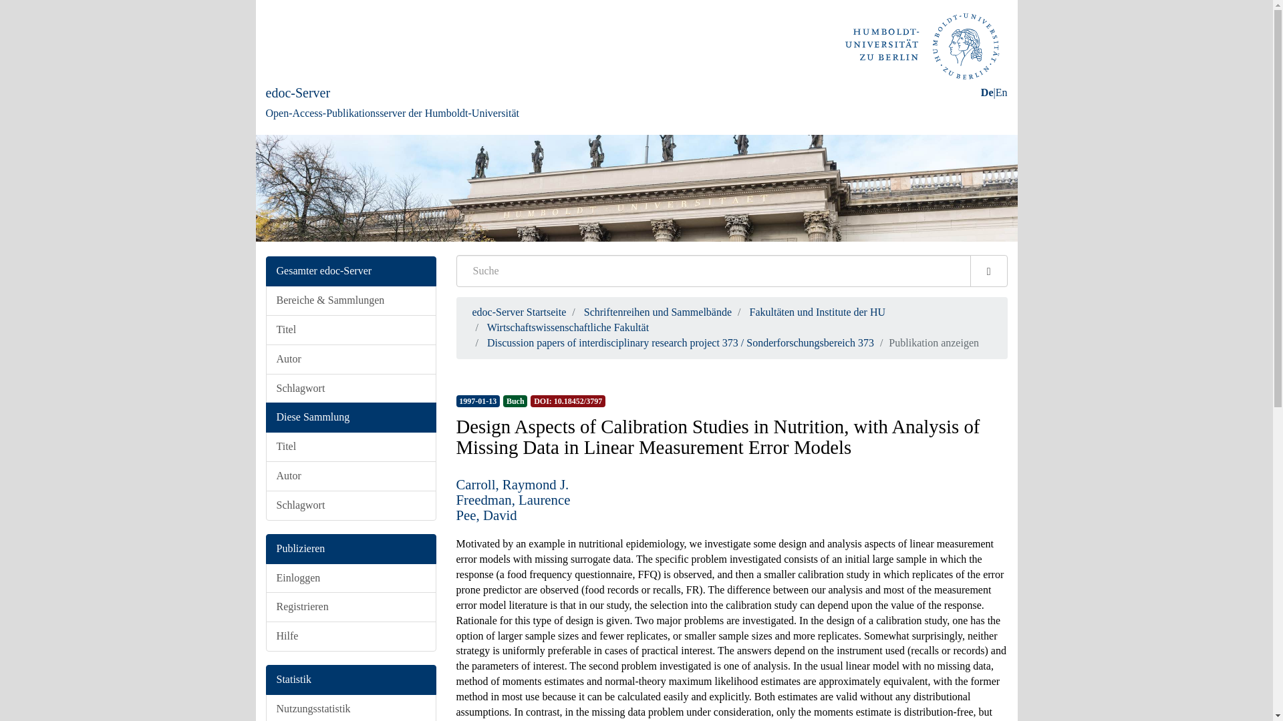  I want to click on Schlagwort, so click(350, 389).